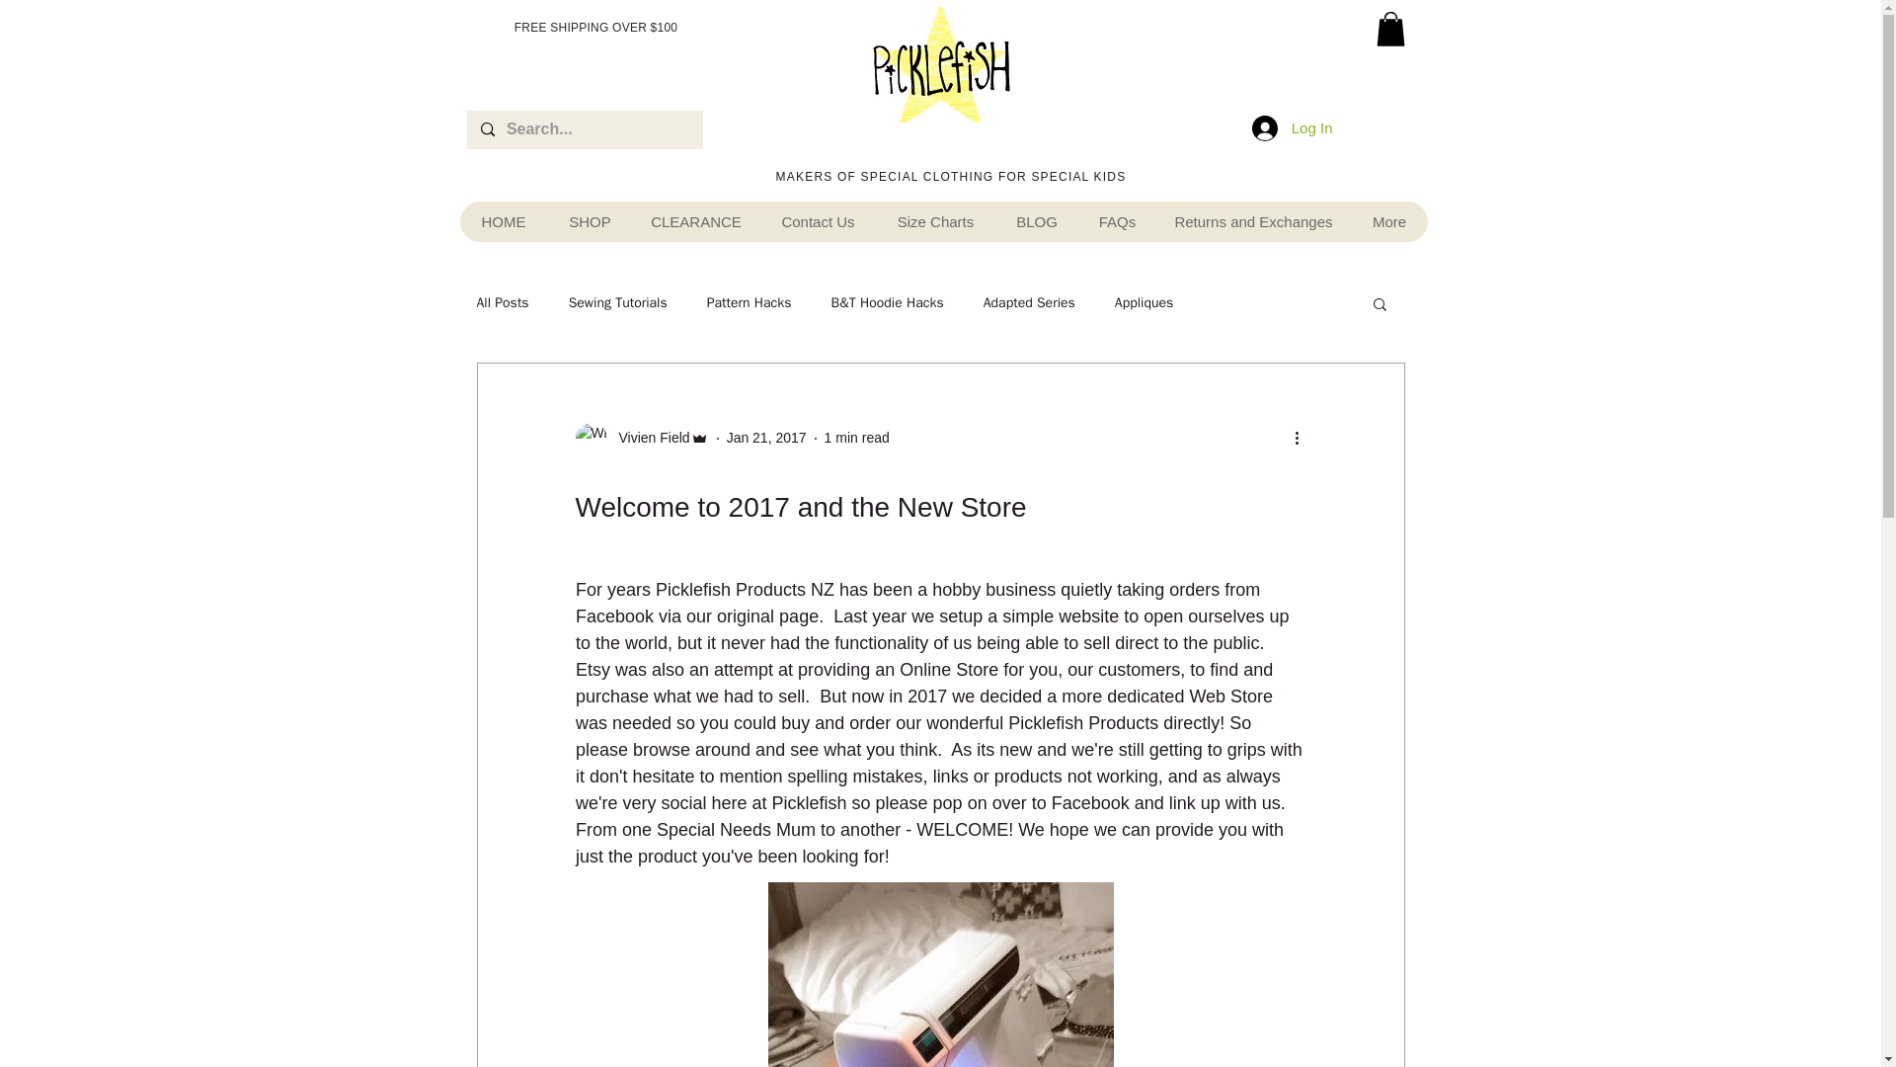 This screenshot has height=1067, width=1896. Describe the element at coordinates (766, 438) in the screenshot. I see `Jan 21, 2017` at that location.